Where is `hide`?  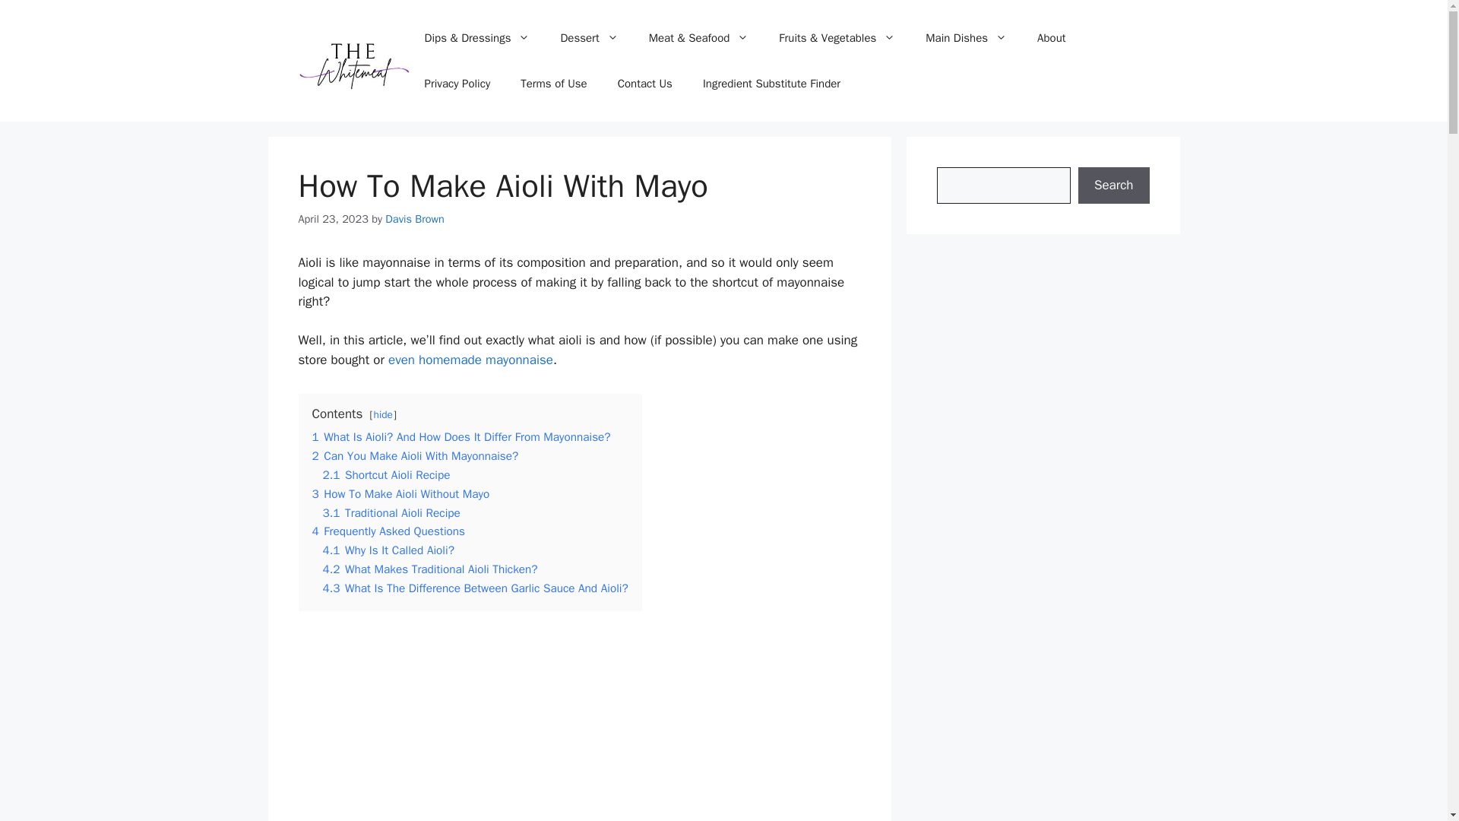
hide is located at coordinates (383, 414).